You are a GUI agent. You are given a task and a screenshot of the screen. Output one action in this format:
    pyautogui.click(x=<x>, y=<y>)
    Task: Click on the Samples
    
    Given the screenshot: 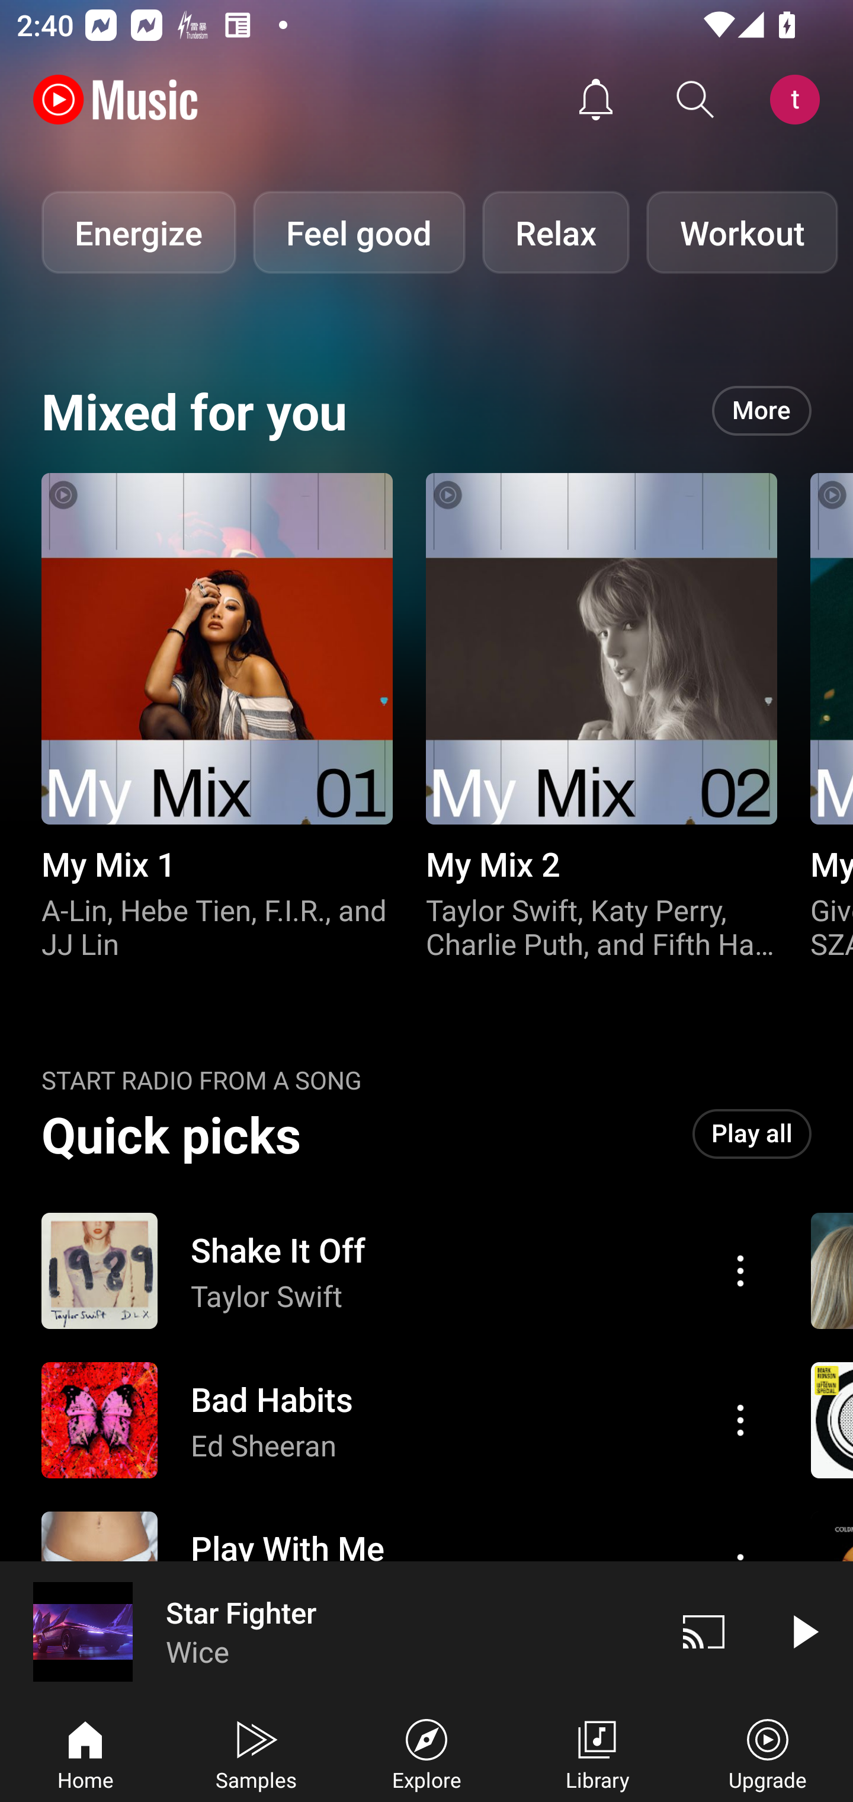 What is the action you would take?
    pyautogui.click(x=256, y=1752)
    